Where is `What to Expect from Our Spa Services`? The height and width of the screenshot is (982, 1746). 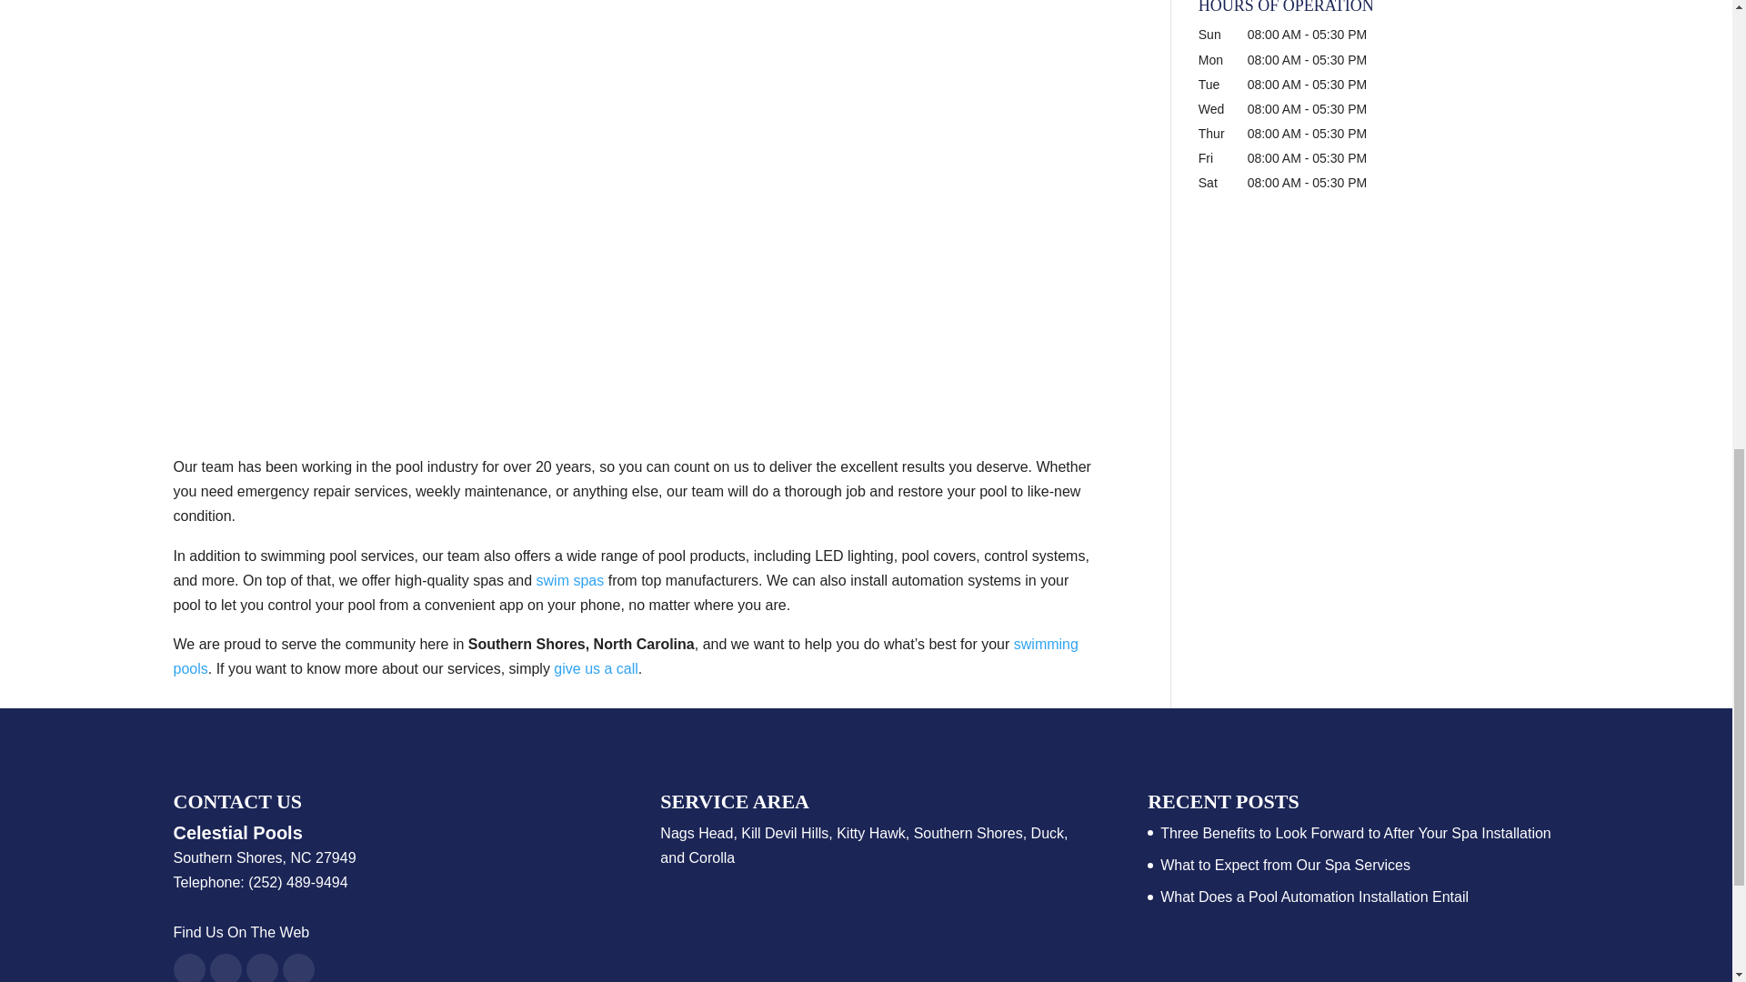 What to Expect from Our Spa Services is located at coordinates (1286, 865).